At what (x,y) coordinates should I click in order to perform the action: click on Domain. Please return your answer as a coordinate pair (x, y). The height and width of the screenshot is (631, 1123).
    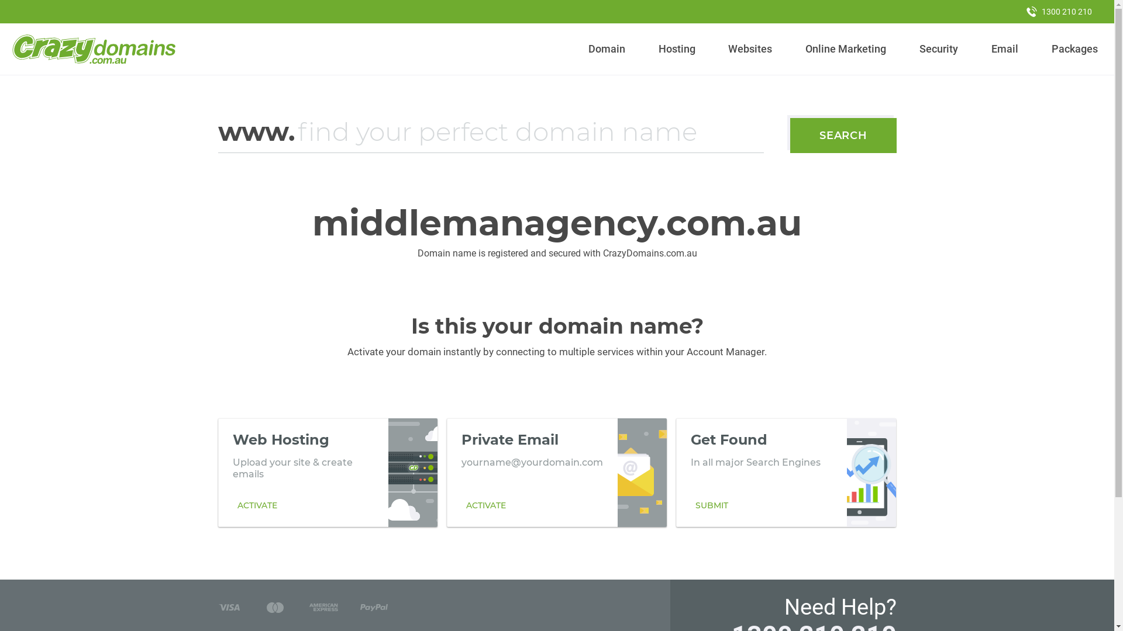
    Looking at the image, I should click on (607, 49).